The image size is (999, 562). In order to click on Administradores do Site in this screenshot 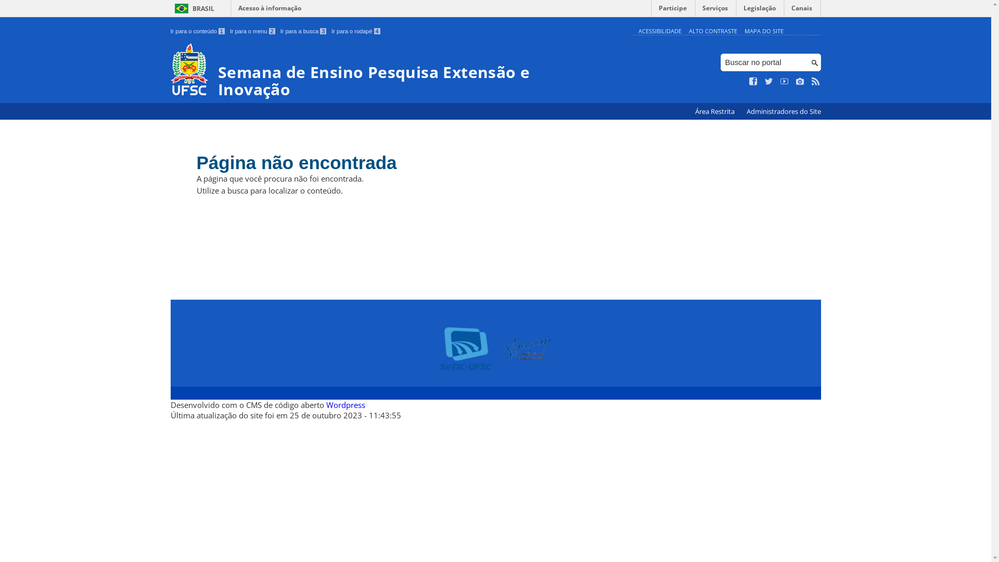, I will do `click(784, 111)`.